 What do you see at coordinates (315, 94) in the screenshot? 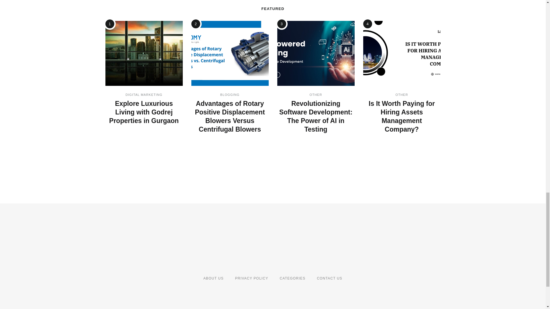
I see `OTHER` at bounding box center [315, 94].